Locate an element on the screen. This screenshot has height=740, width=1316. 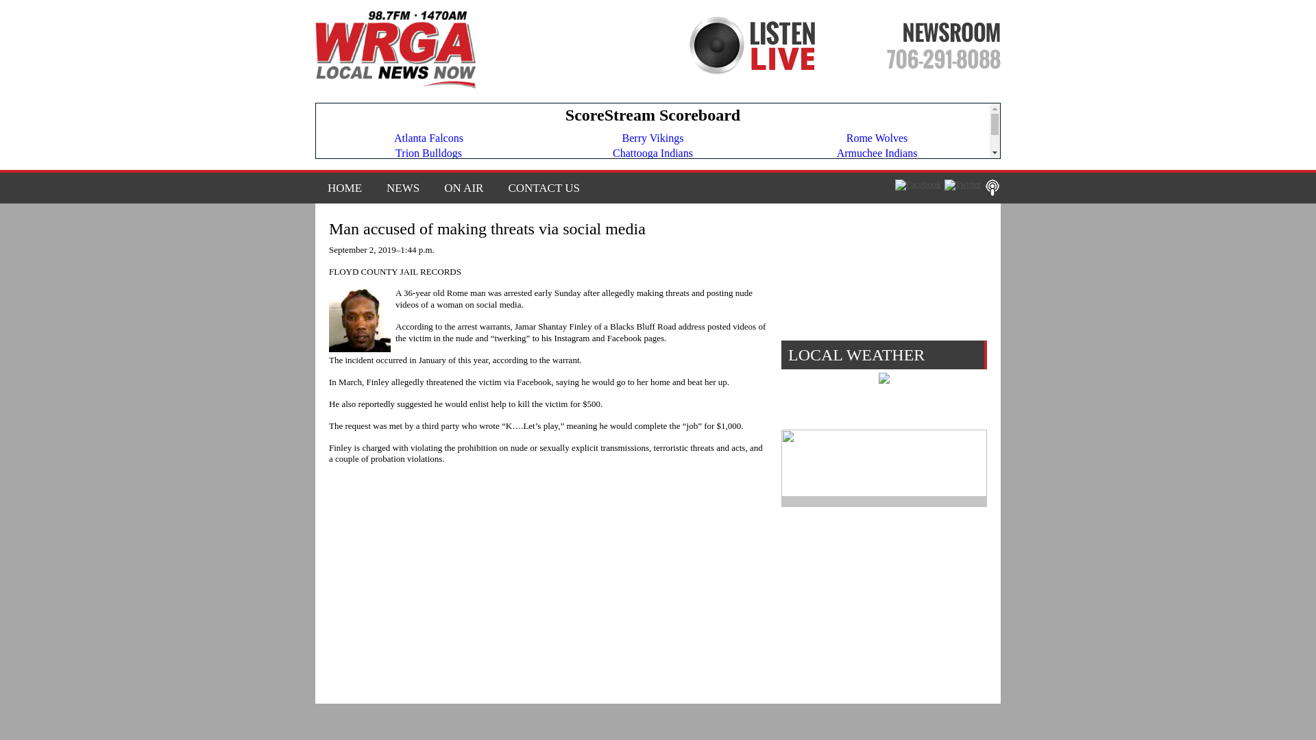
CONTACT US is located at coordinates (537, 188).